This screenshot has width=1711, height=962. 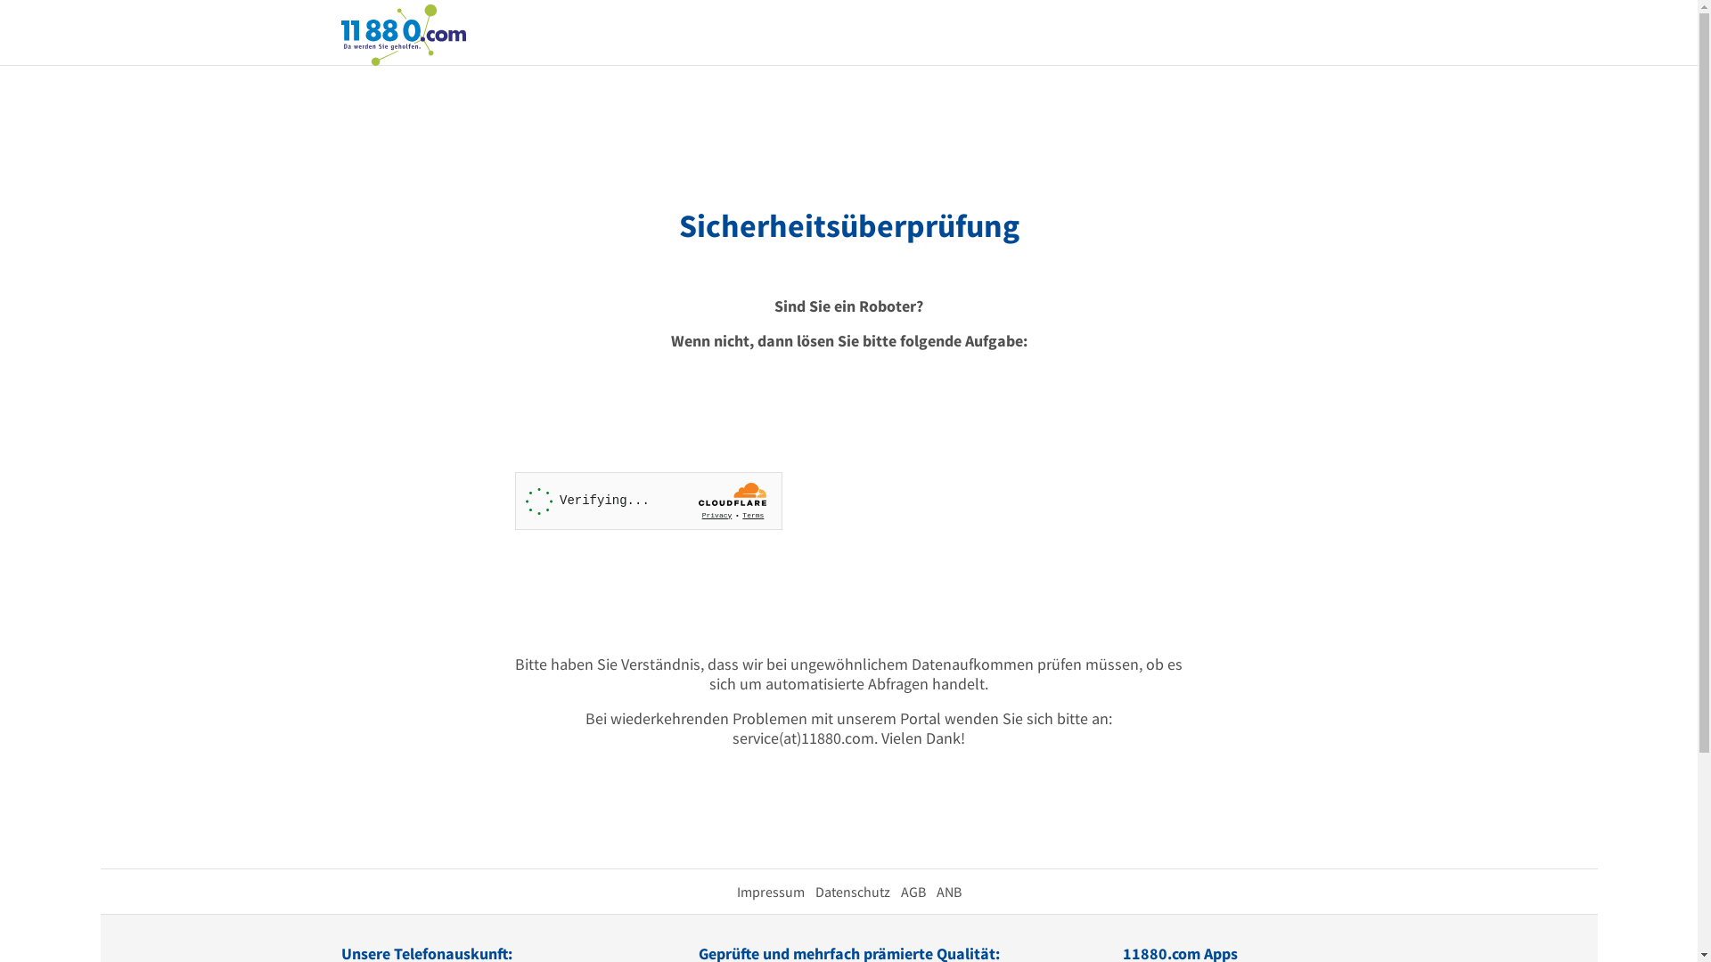 What do you see at coordinates (948, 892) in the screenshot?
I see `ANB` at bounding box center [948, 892].